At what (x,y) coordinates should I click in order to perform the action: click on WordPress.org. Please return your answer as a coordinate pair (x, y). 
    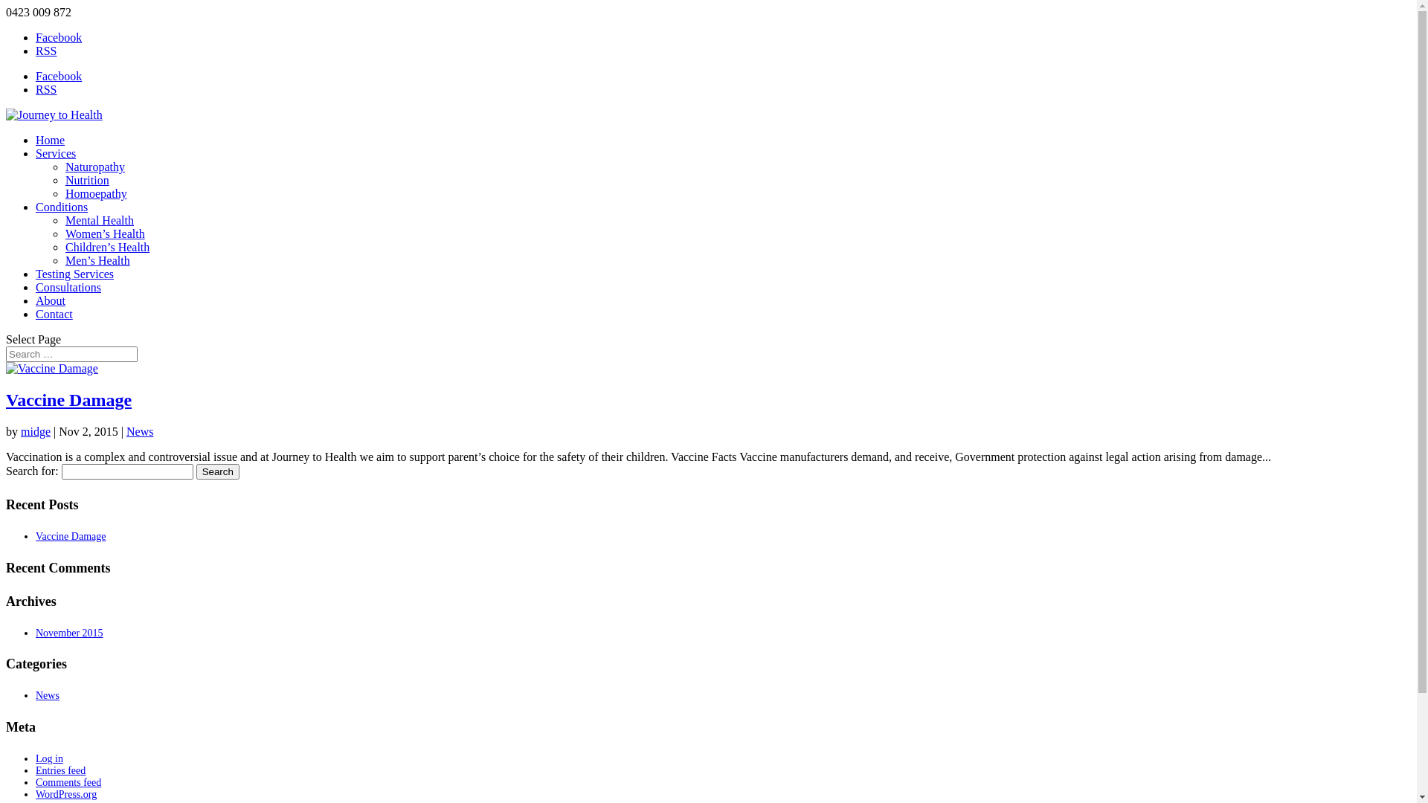
    Looking at the image, I should click on (66, 794).